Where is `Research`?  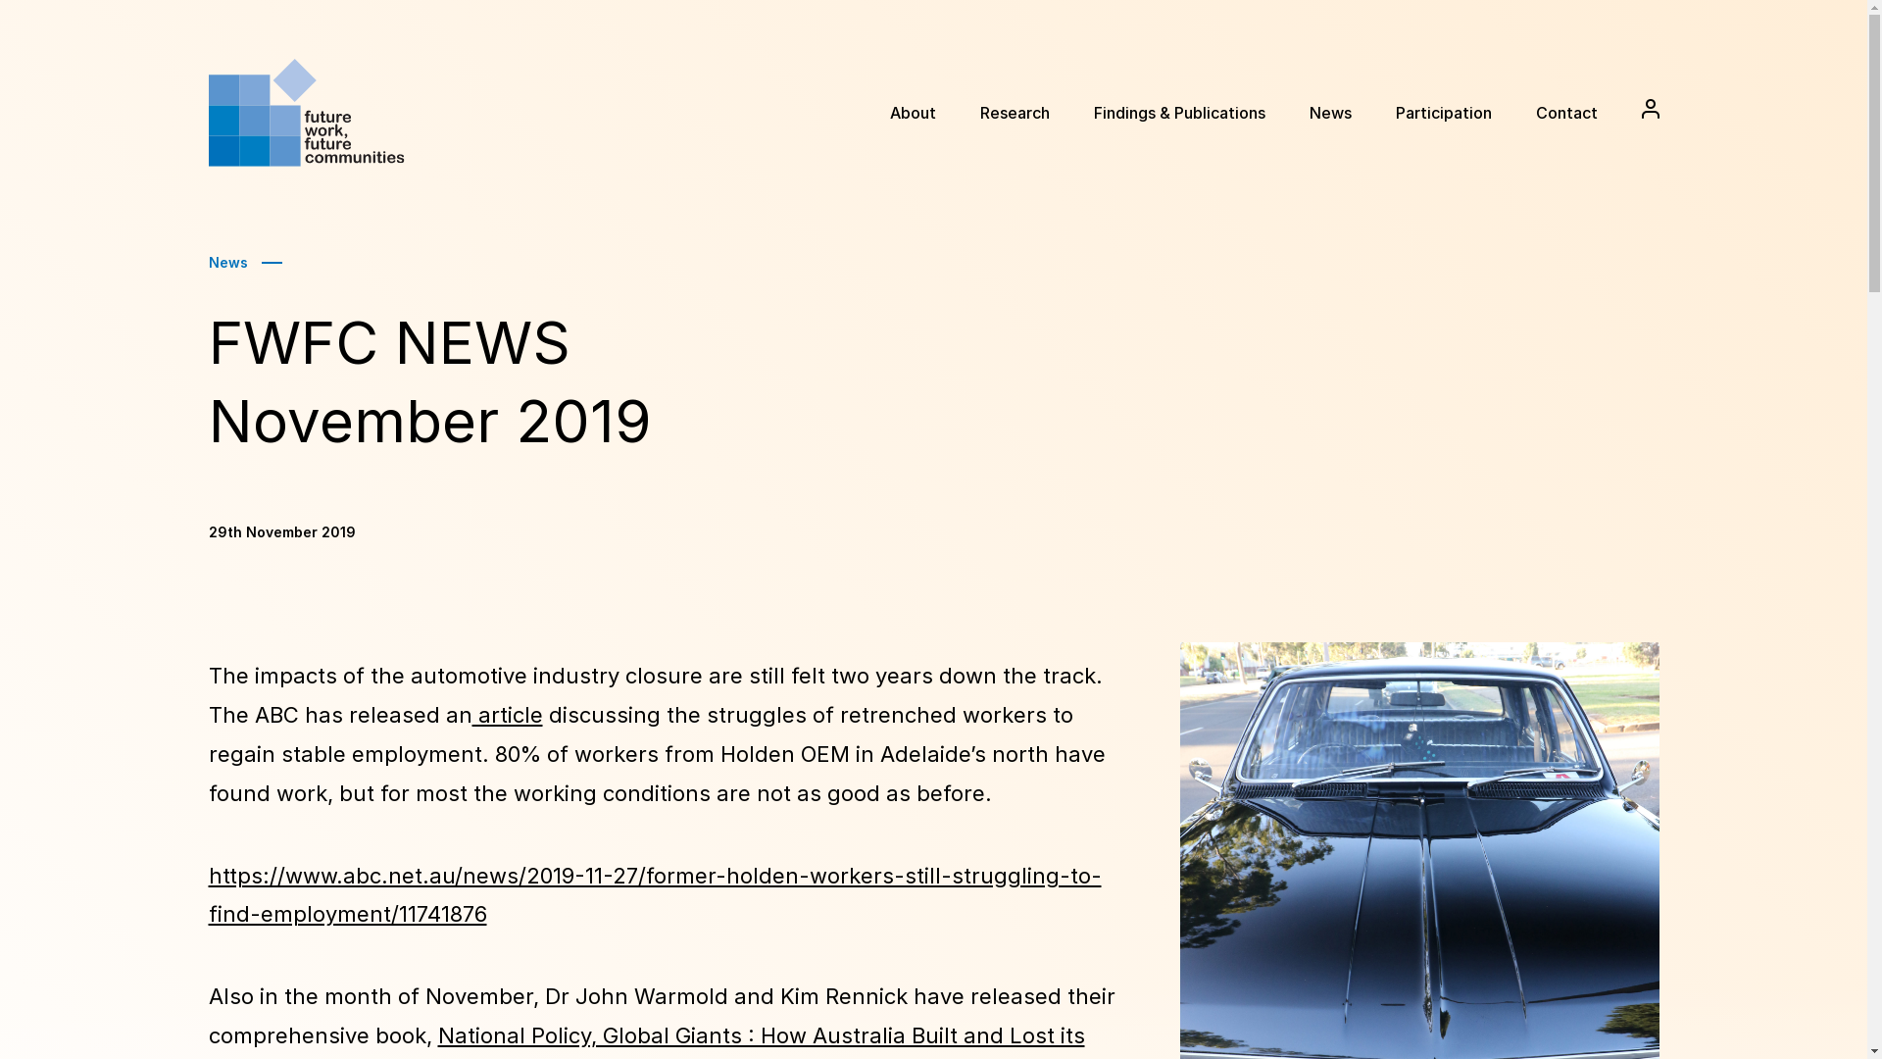
Research is located at coordinates (1015, 114).